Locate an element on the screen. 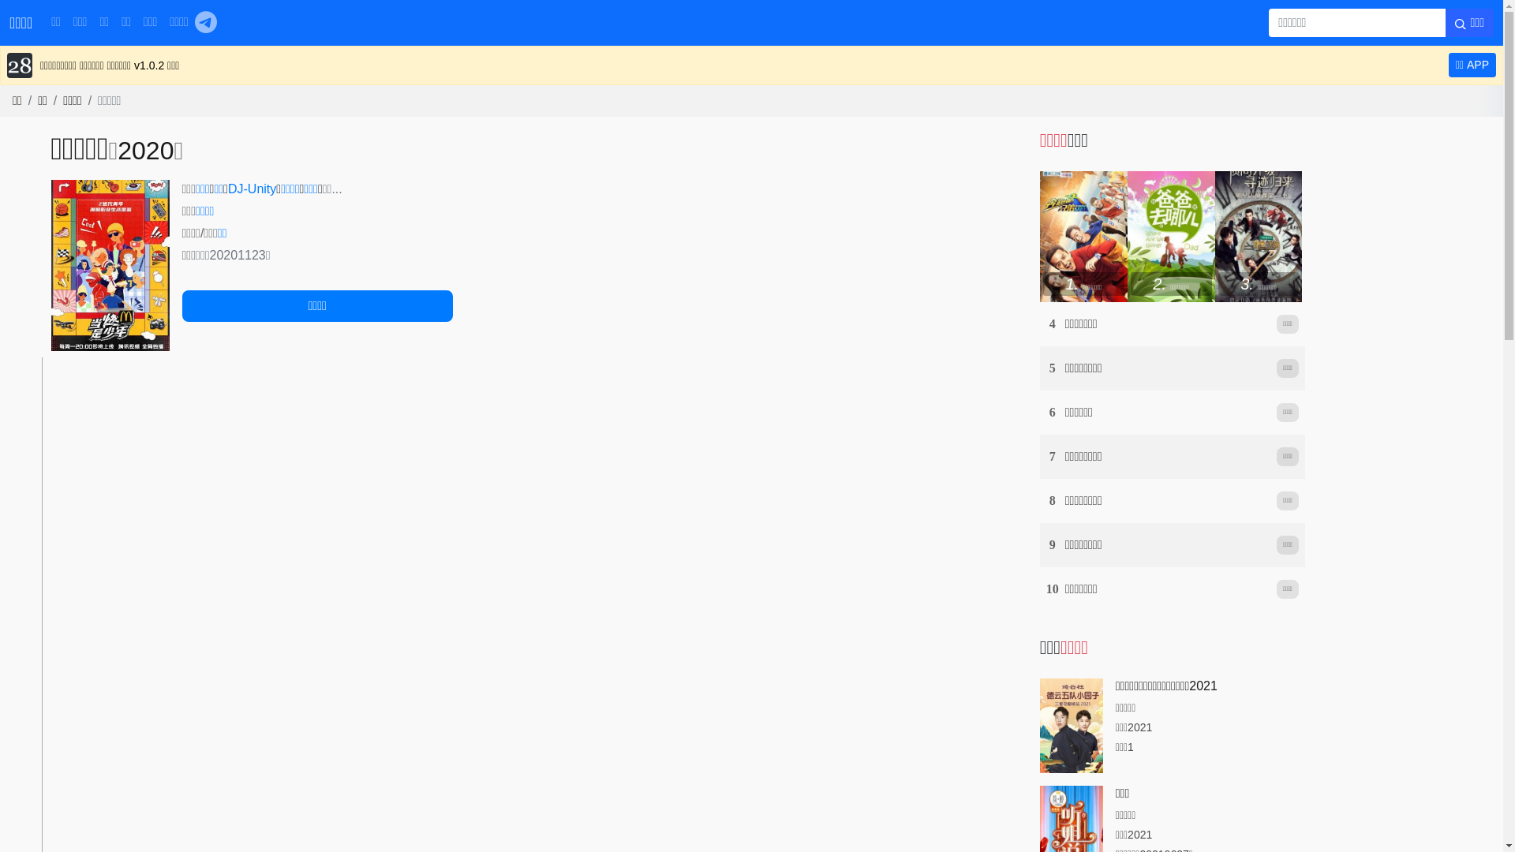  2020 is located at coordinates (145, 151).